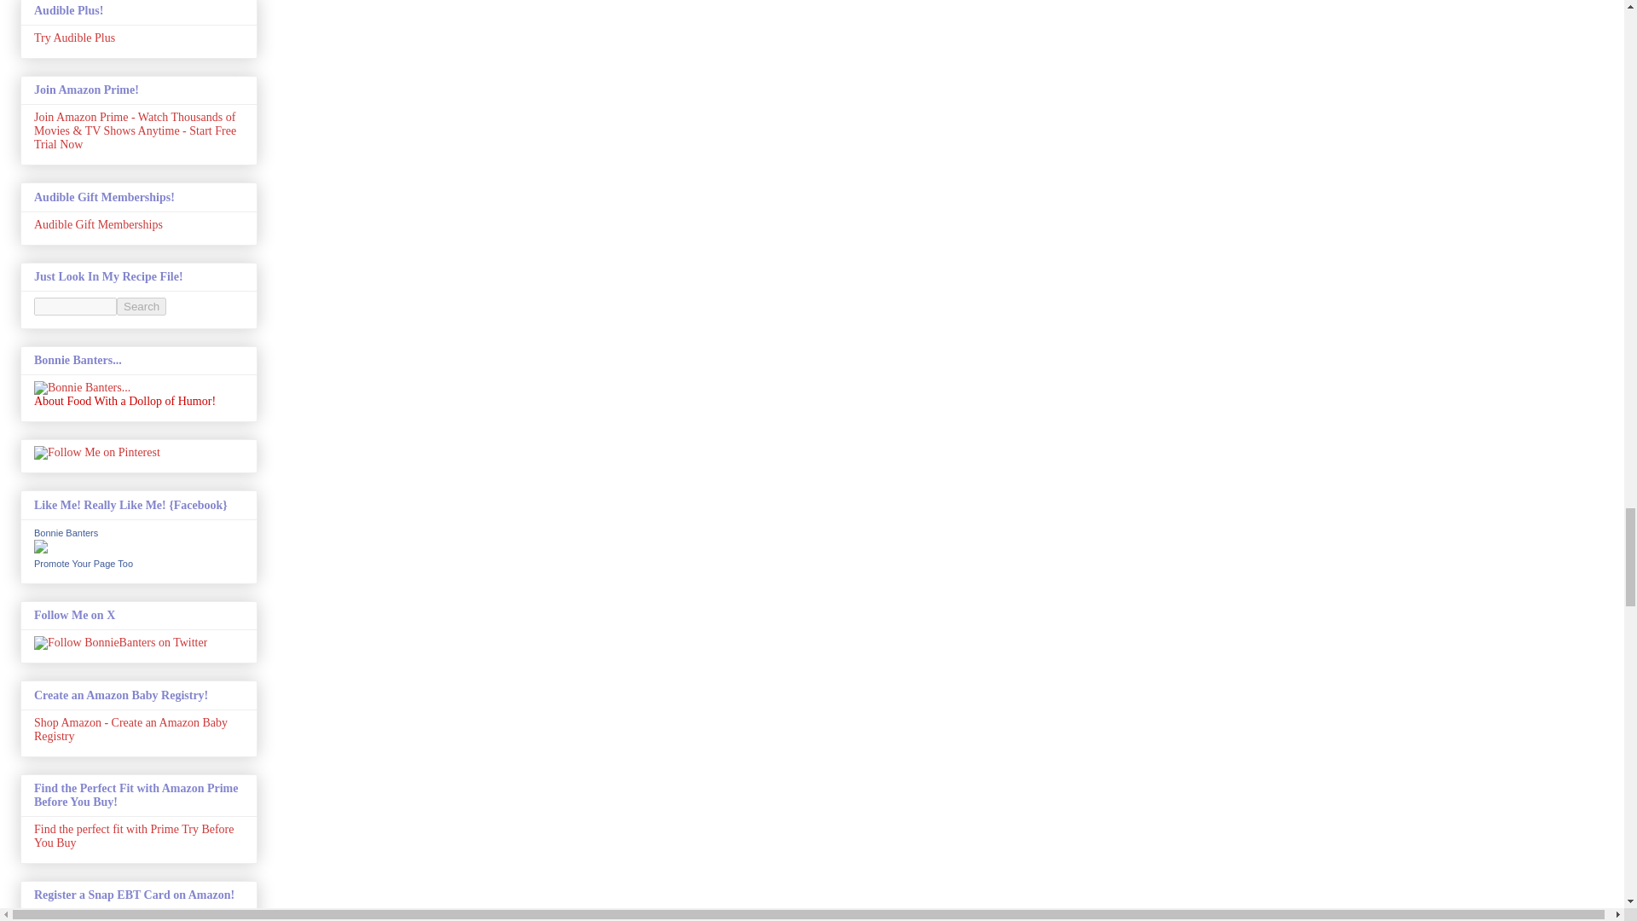  I want to click on search, so click(142, 306).